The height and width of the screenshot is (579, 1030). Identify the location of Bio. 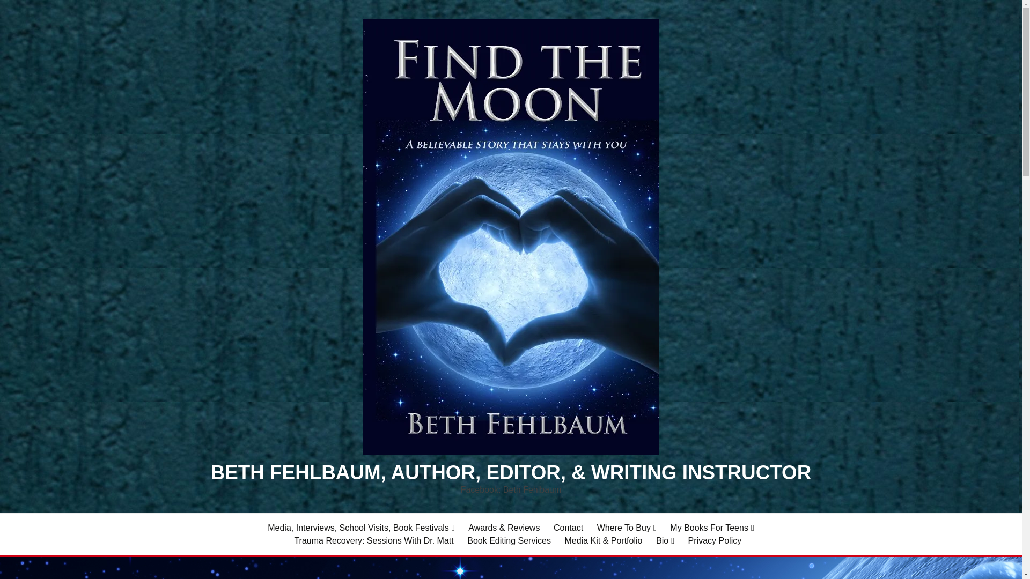
(665, 540).